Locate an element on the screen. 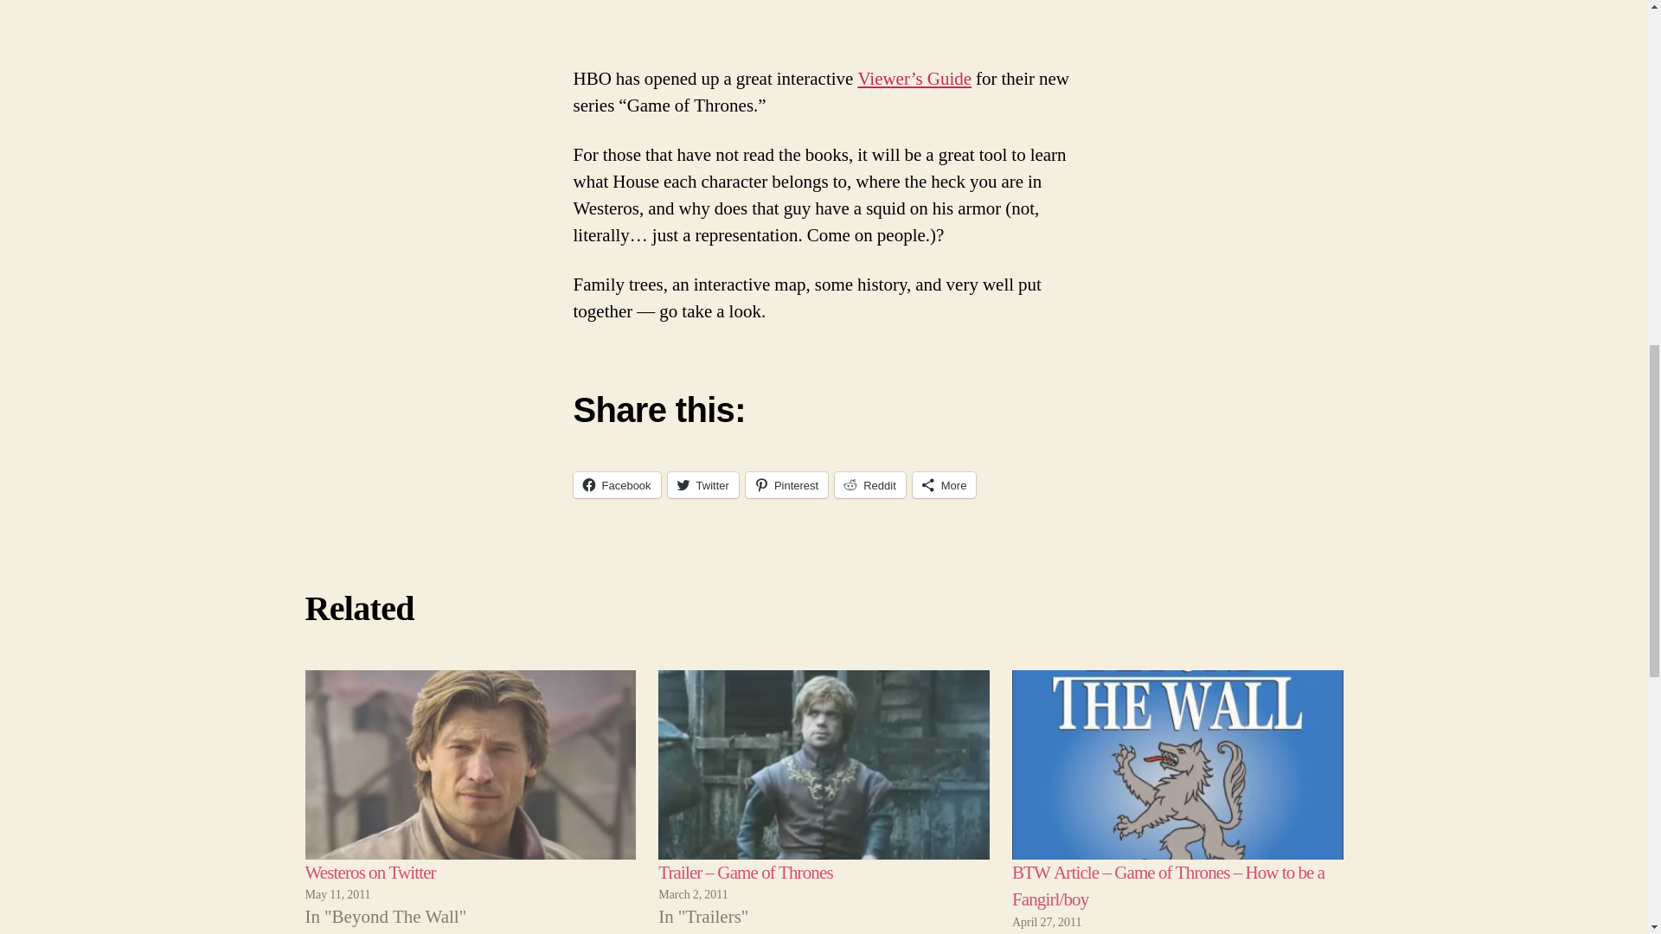 The height and width of the screenshot is (934, 1661). Click to share on Pinterest is located at coordinates (786, 484).